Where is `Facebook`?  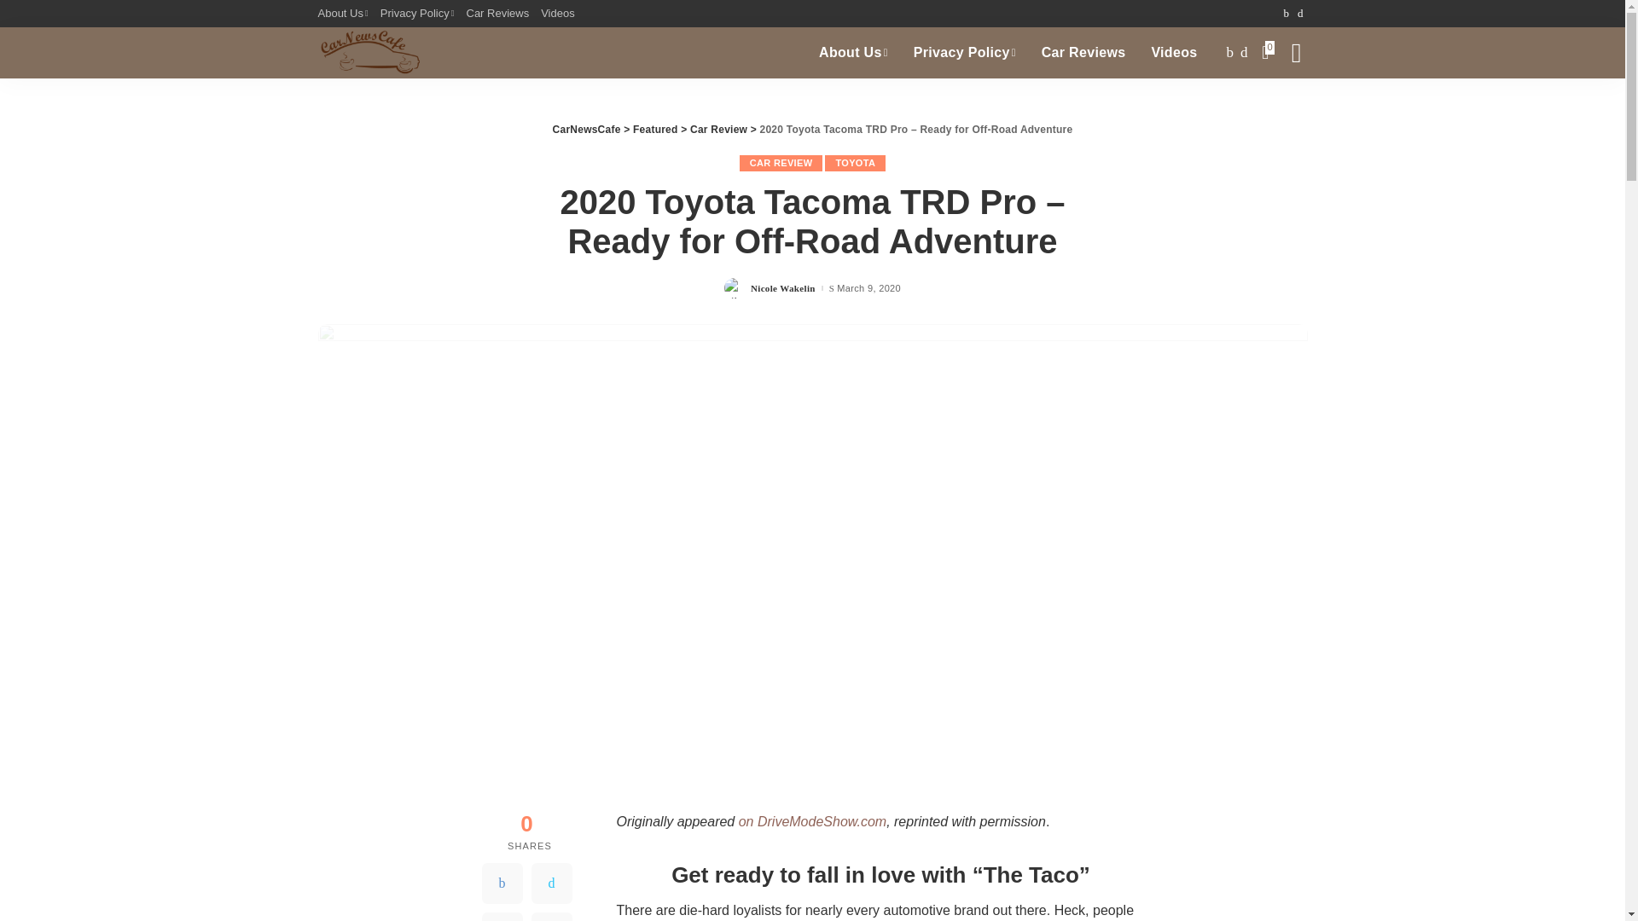
Facebook is located at coordinates (502, 883).